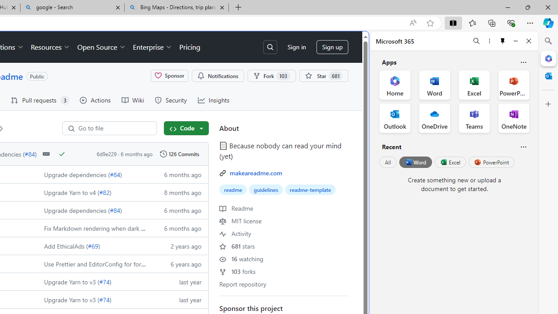  I want to click on Upgrade Yarn to v3 (#74), so click(92, 299).